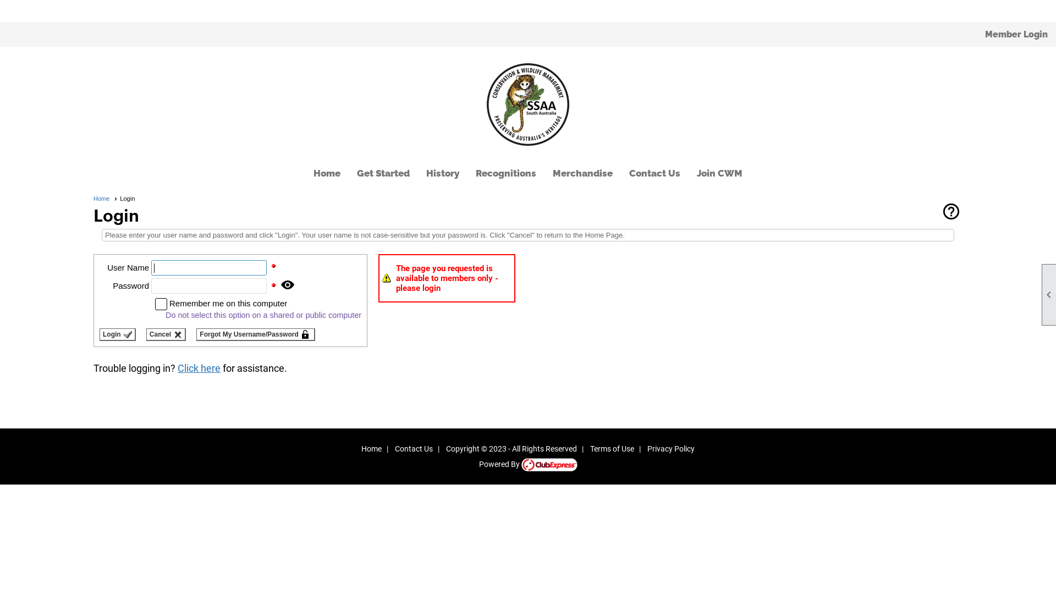 The image size is (1056, 594). What do you see at coordinates (372, 449) in the screenshot?
I see `Home` at bounding box center [372, 449].